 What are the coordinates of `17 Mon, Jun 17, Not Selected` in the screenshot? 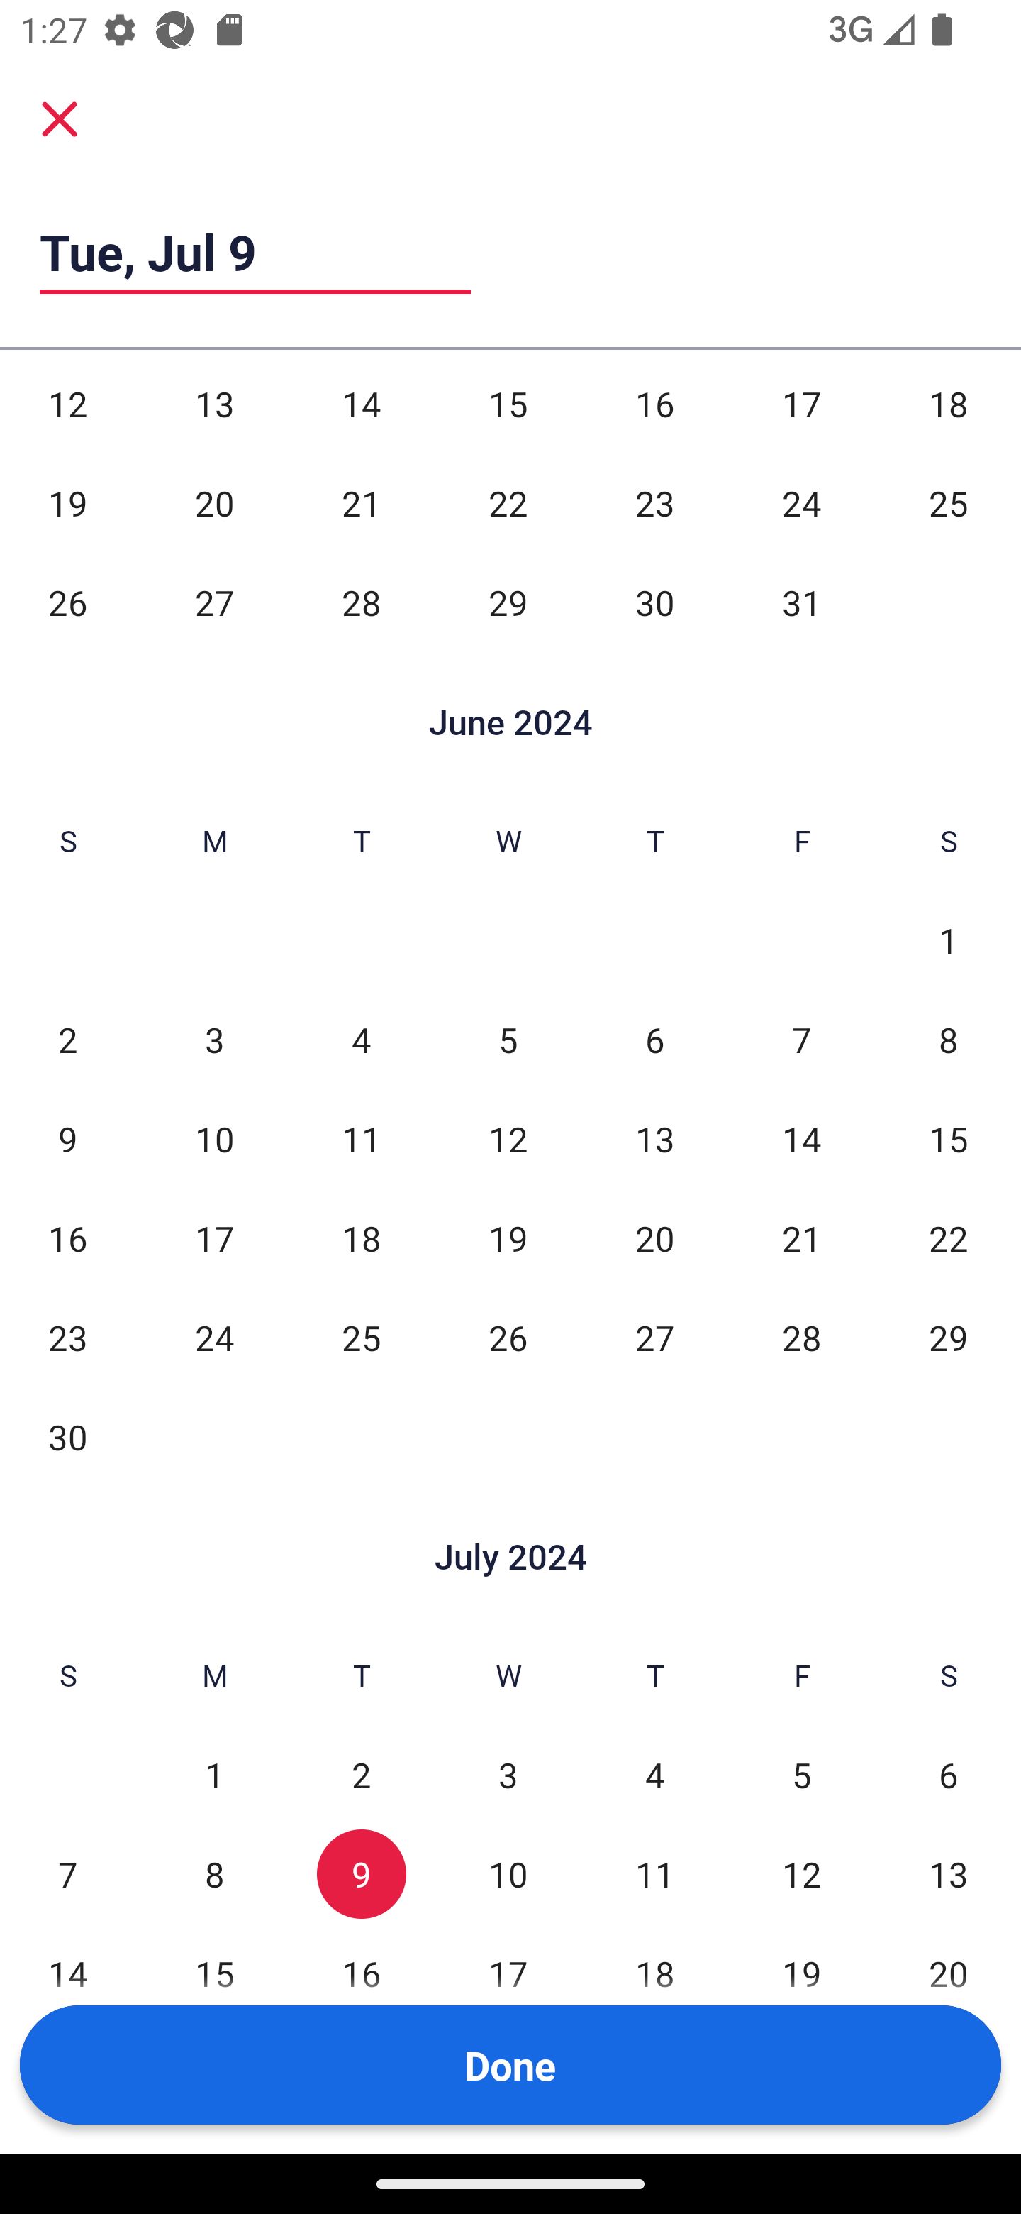 It's located at (214, 1238).